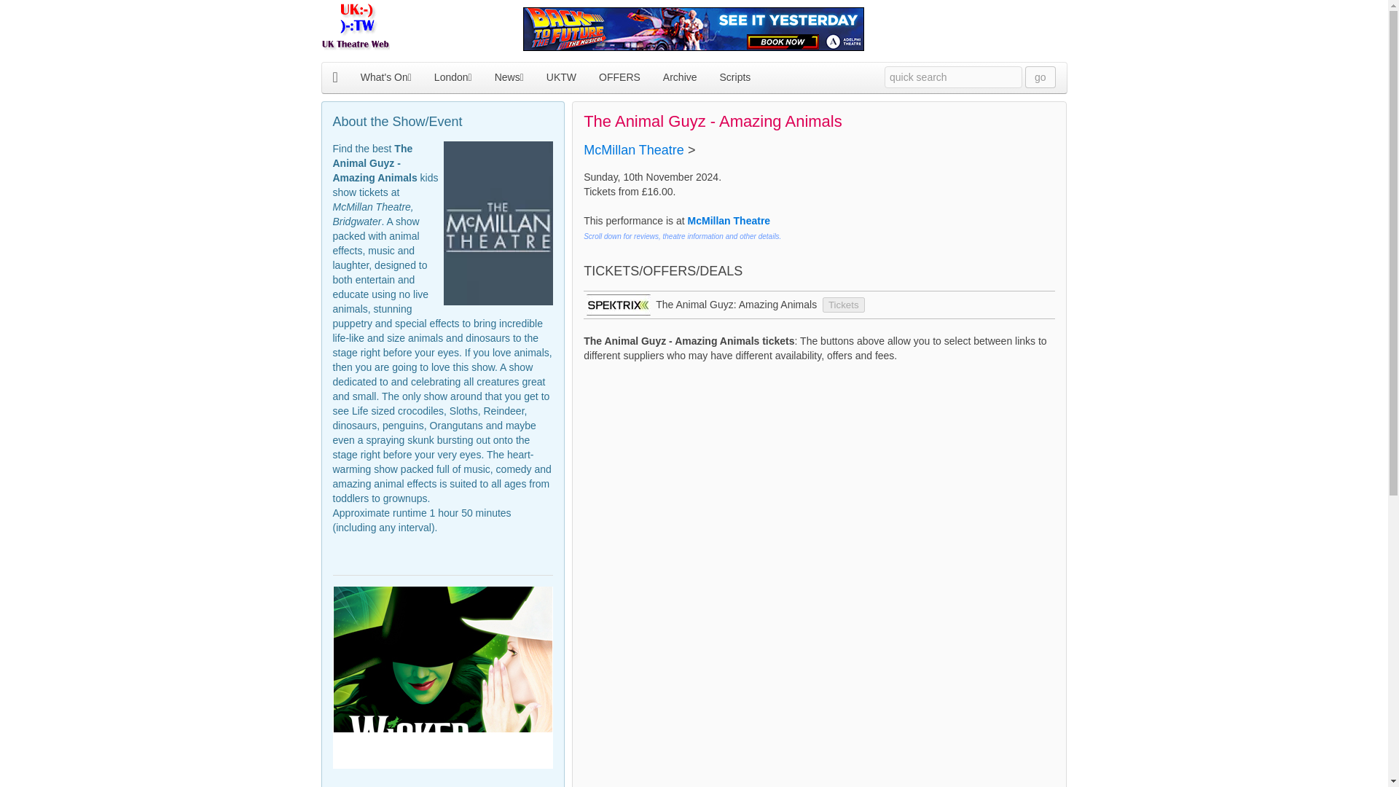 The image size is (1399, 787). Describe the element at coordinates (334, 77) in the screenshot. I see `Home` at that location.